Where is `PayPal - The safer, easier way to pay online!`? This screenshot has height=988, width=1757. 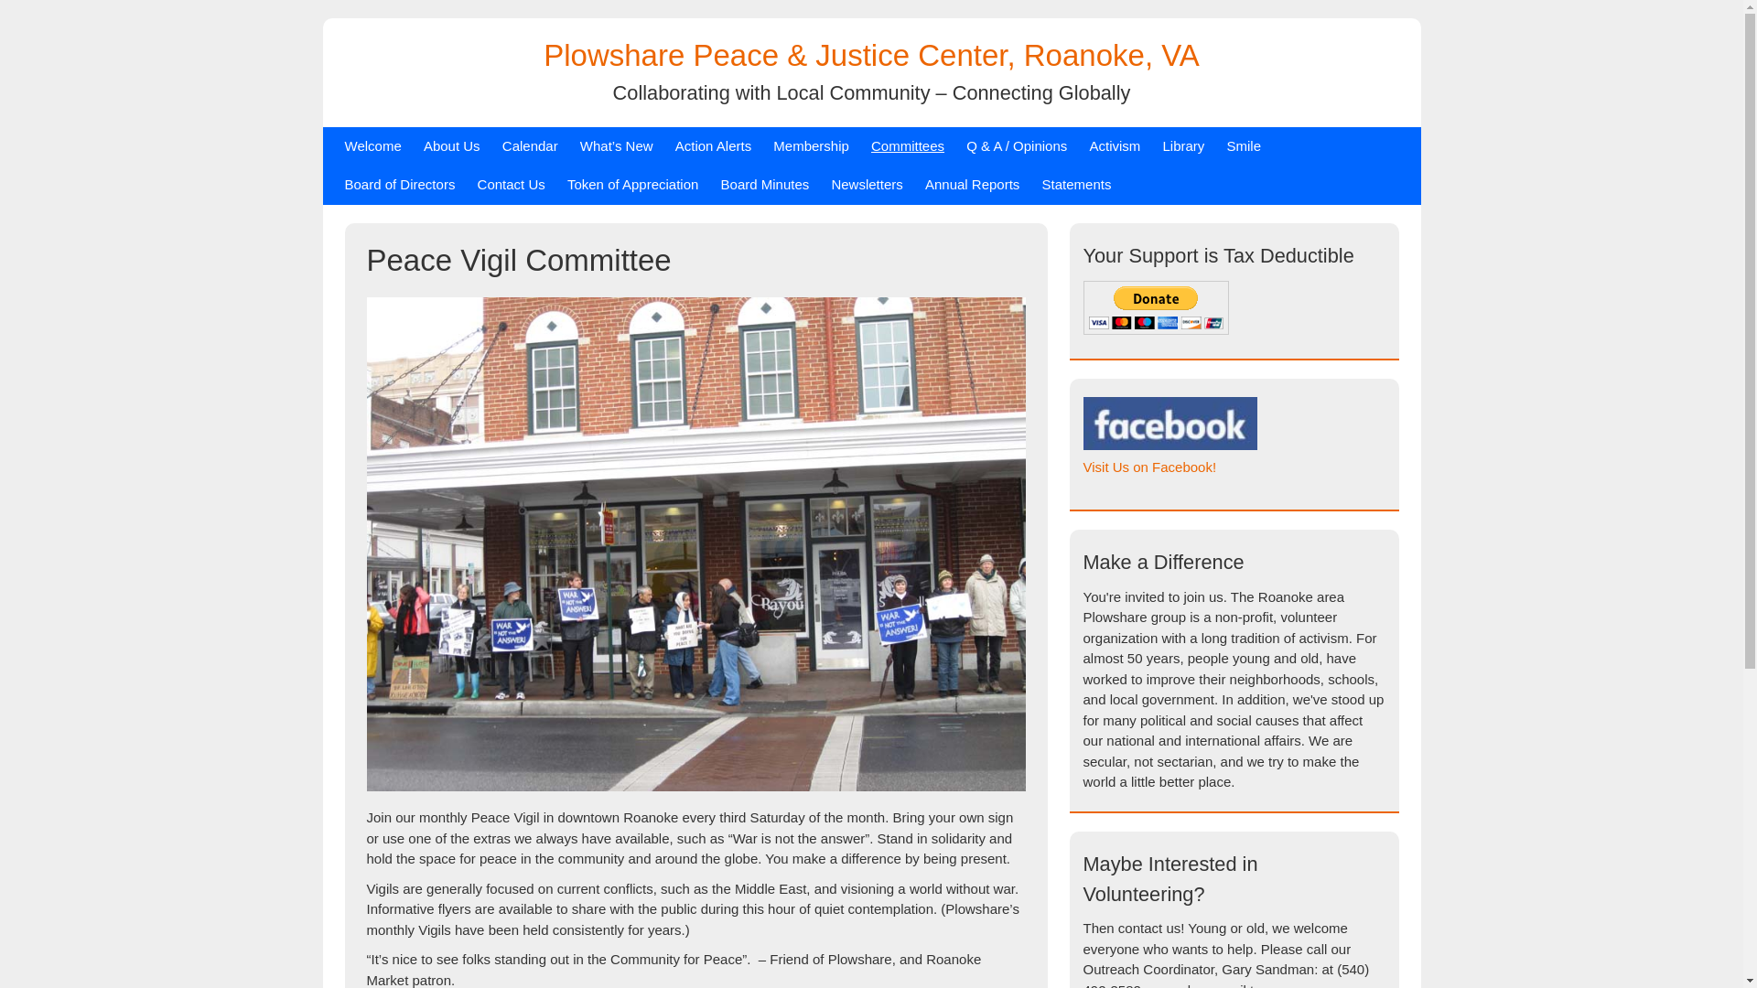 PayPal - The safer, easier way to pay online! is located at coordinates (1156, 306).